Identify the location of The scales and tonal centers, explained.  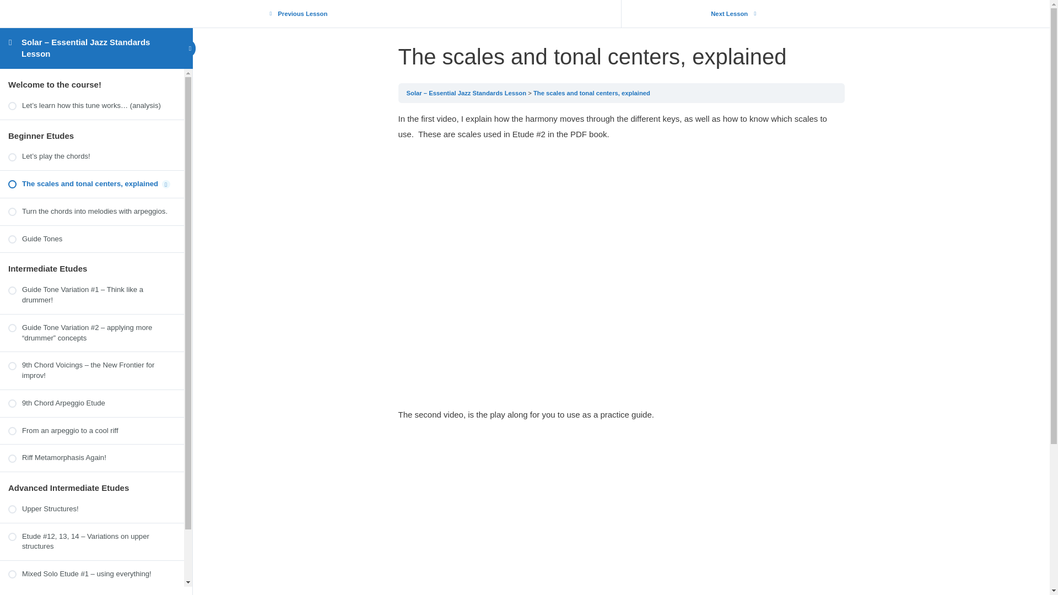
(592, 93).